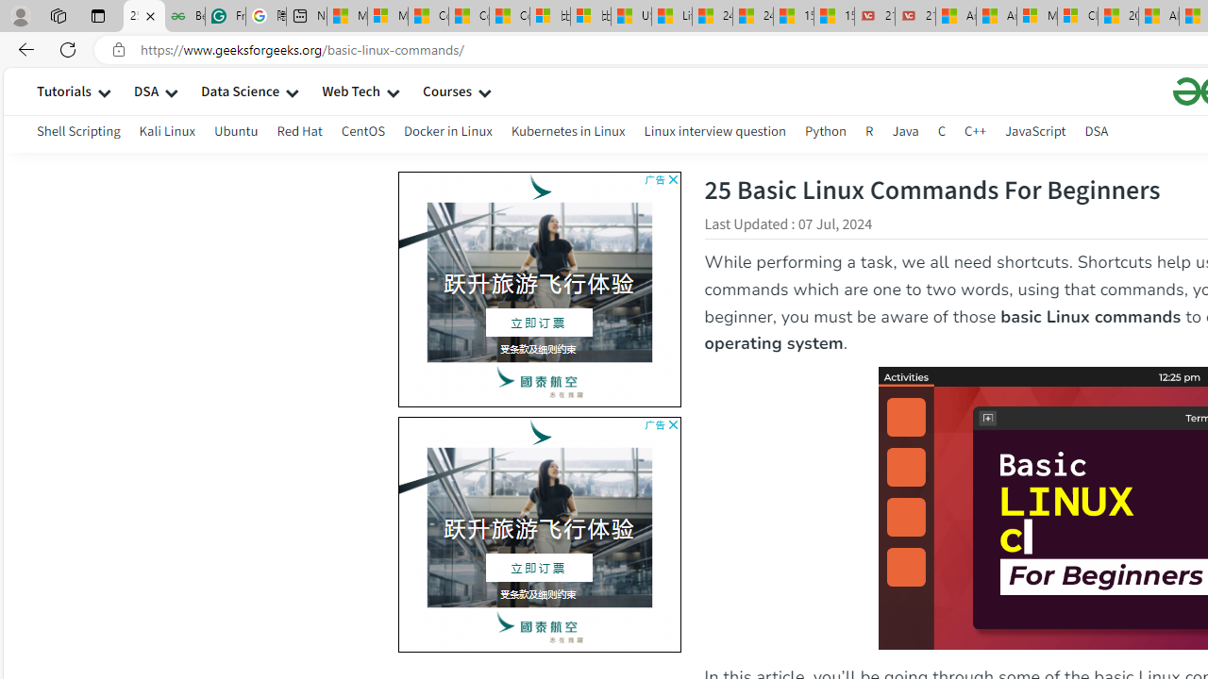 The height and width of the screenshot is (679, 1208). I want to click on Kubernetes in Linux, so click(568, 134).